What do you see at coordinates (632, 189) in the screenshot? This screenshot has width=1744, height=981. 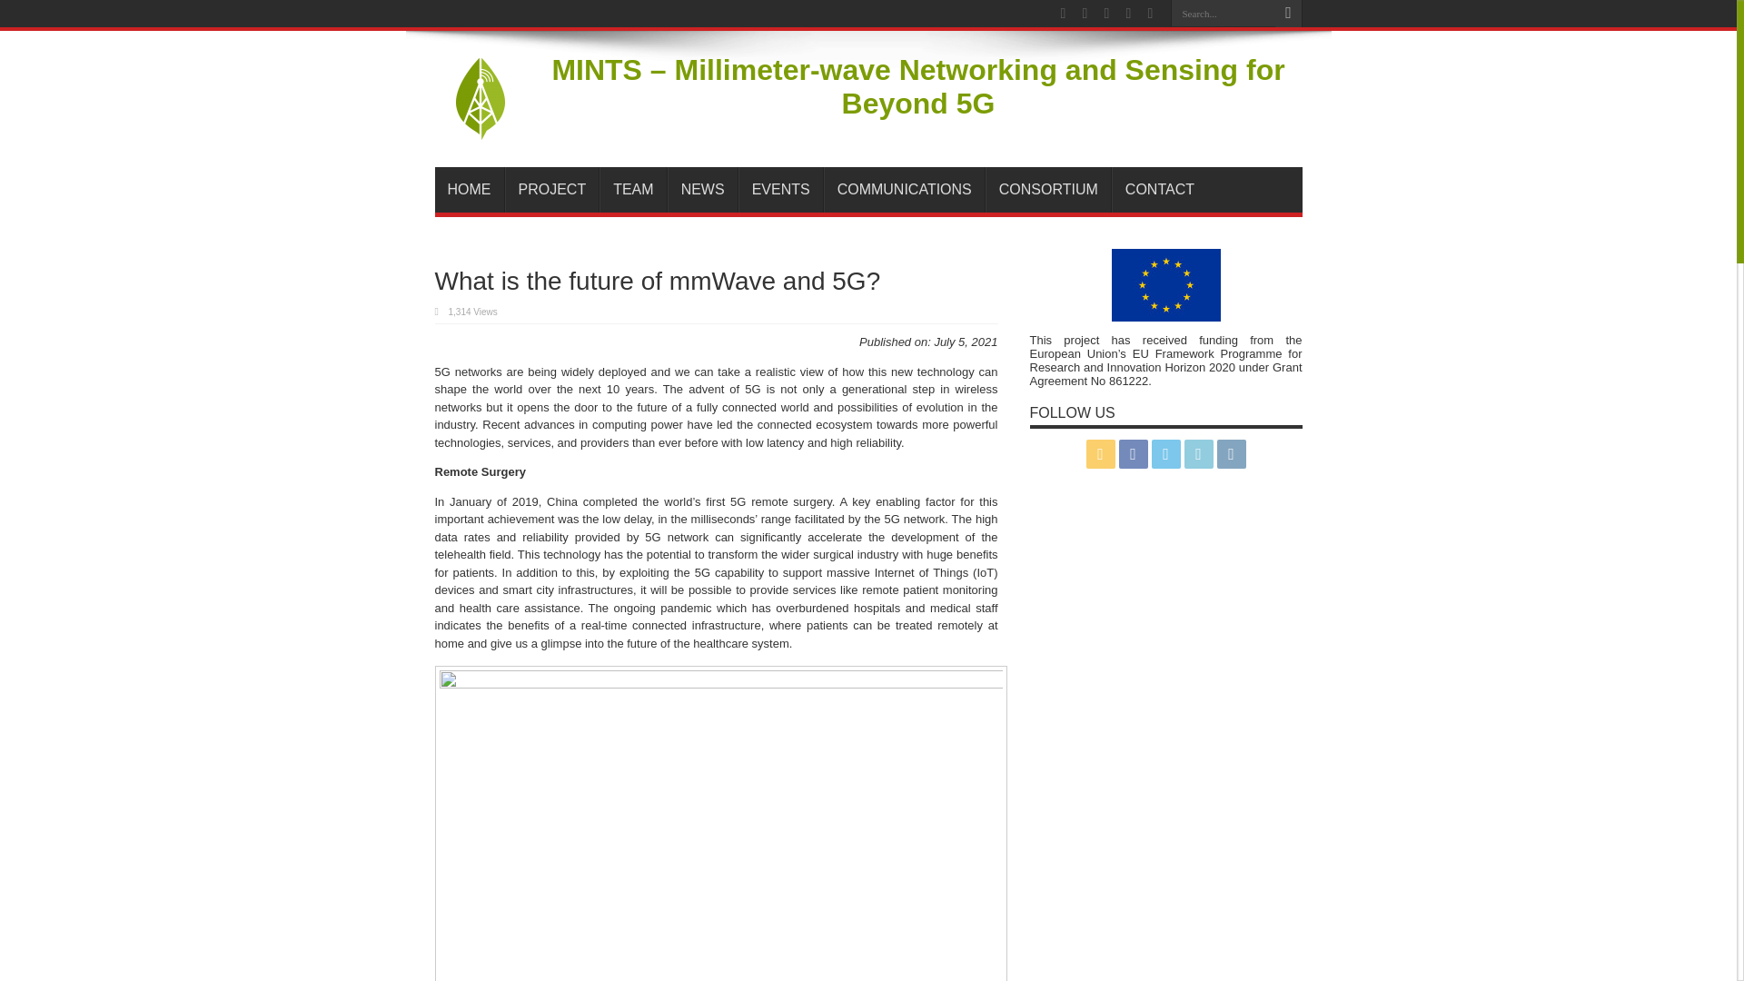 I see `TEAM` at bounding box center [632, 189].